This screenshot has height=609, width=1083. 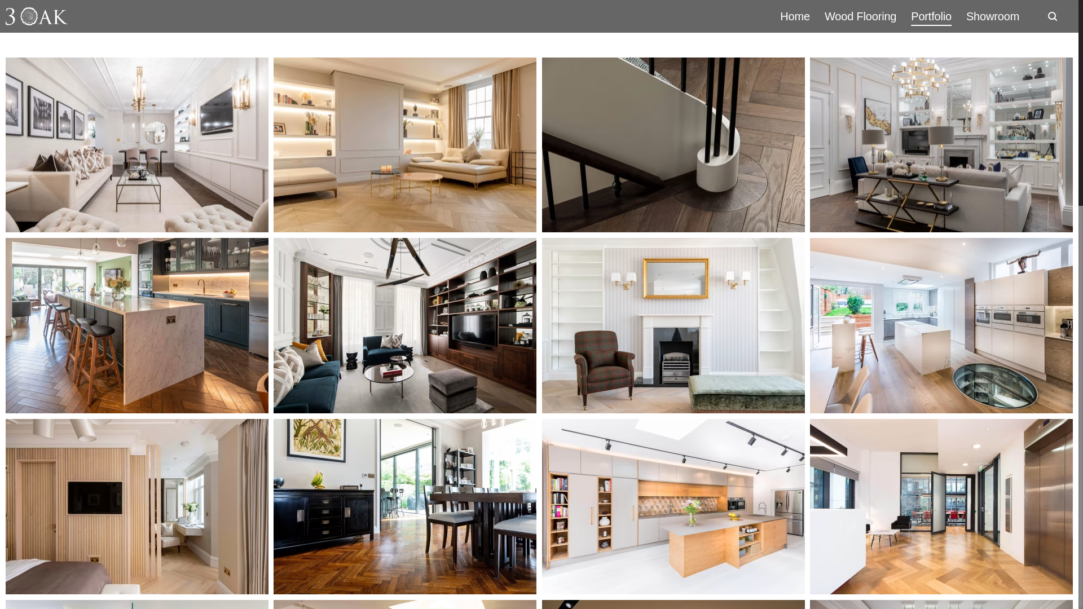 I want to click on Notting Hill, W1, so click(x=673, y=144).